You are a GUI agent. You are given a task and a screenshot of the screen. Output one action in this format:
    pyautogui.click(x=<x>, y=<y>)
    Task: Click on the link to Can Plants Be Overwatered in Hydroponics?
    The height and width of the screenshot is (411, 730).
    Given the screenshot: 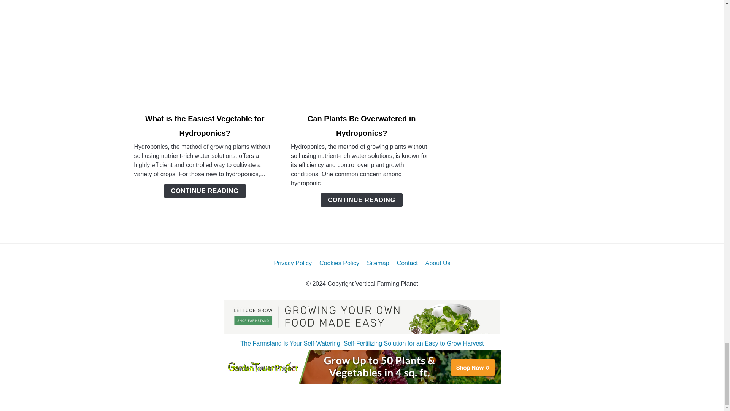 What is the action you would take?
    pyautogui.click(x=362, y=54)
    